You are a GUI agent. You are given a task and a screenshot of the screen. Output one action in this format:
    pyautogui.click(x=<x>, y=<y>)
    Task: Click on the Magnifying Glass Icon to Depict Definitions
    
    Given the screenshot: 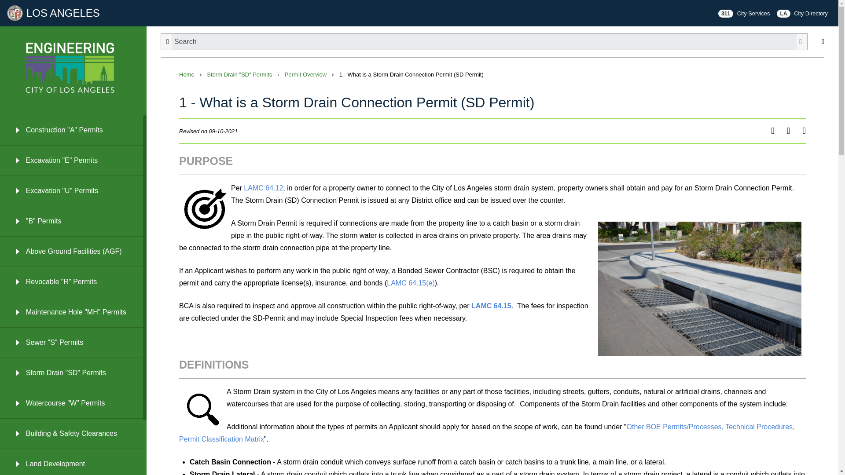 What is the action you would take?
    pyautogui.click(x=202, y=409)
    